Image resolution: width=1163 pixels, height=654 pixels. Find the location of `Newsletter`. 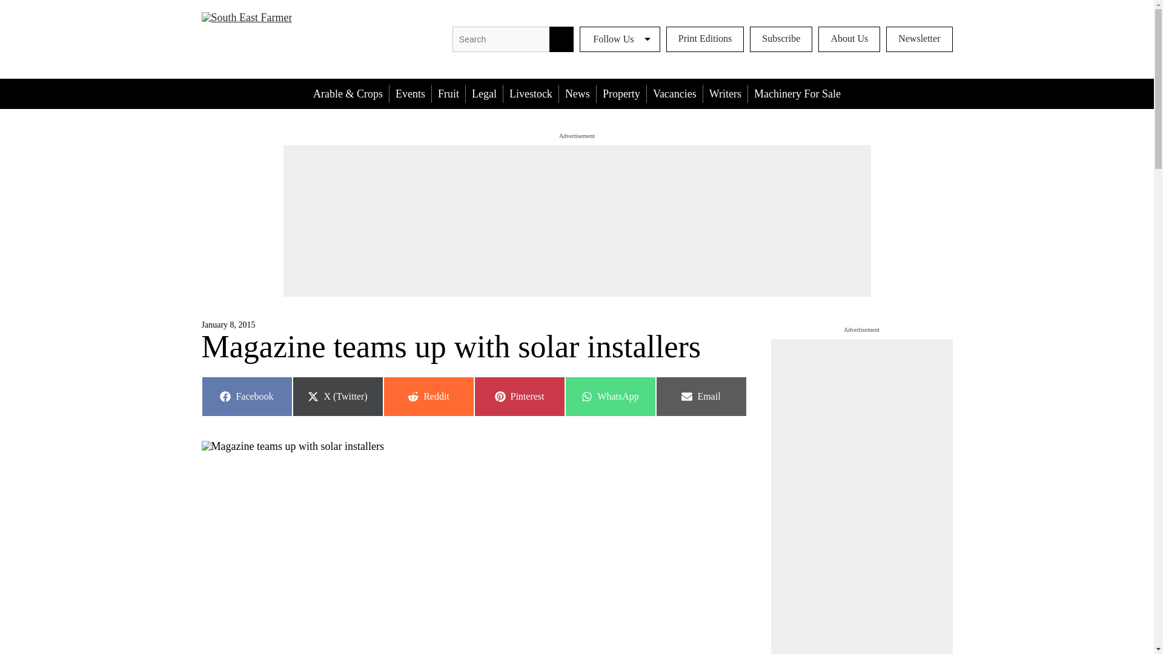

Newsletter is located at coordinates (919, 39).